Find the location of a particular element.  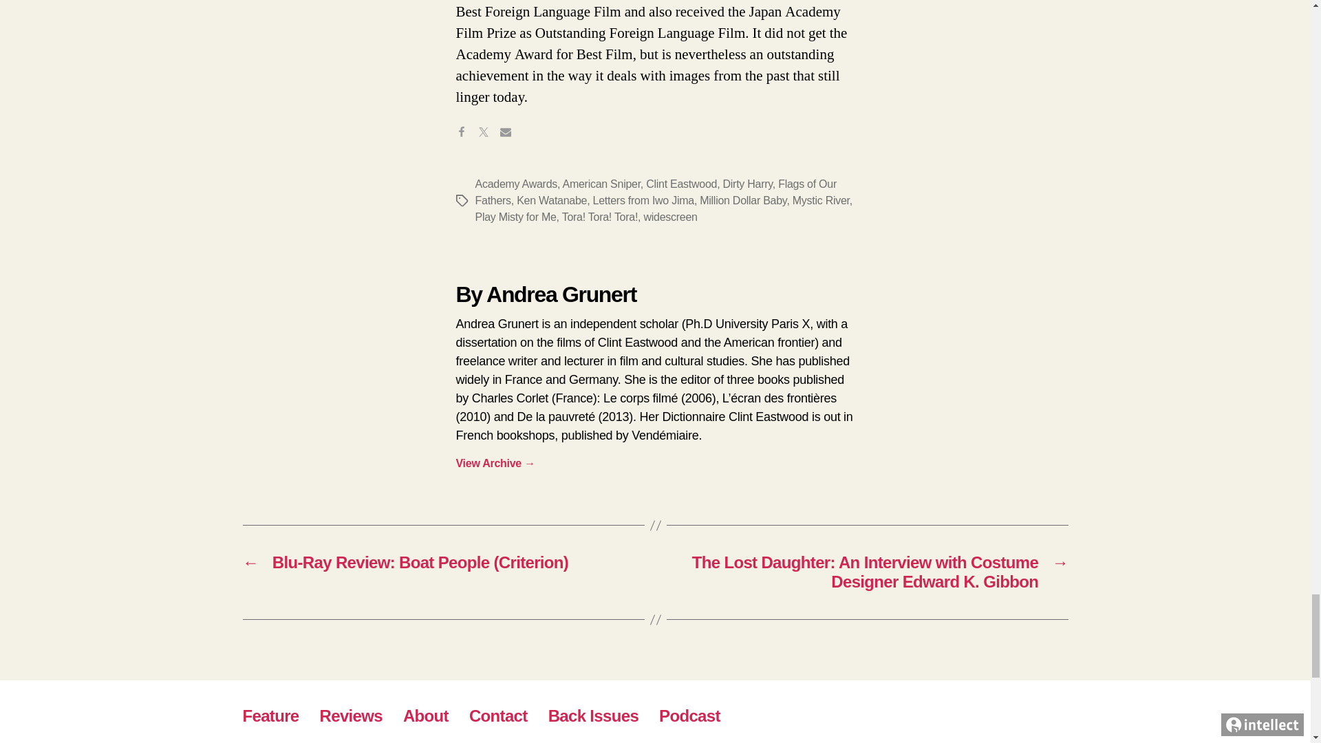

Share on Twitter is located at coordinates (488, 138).